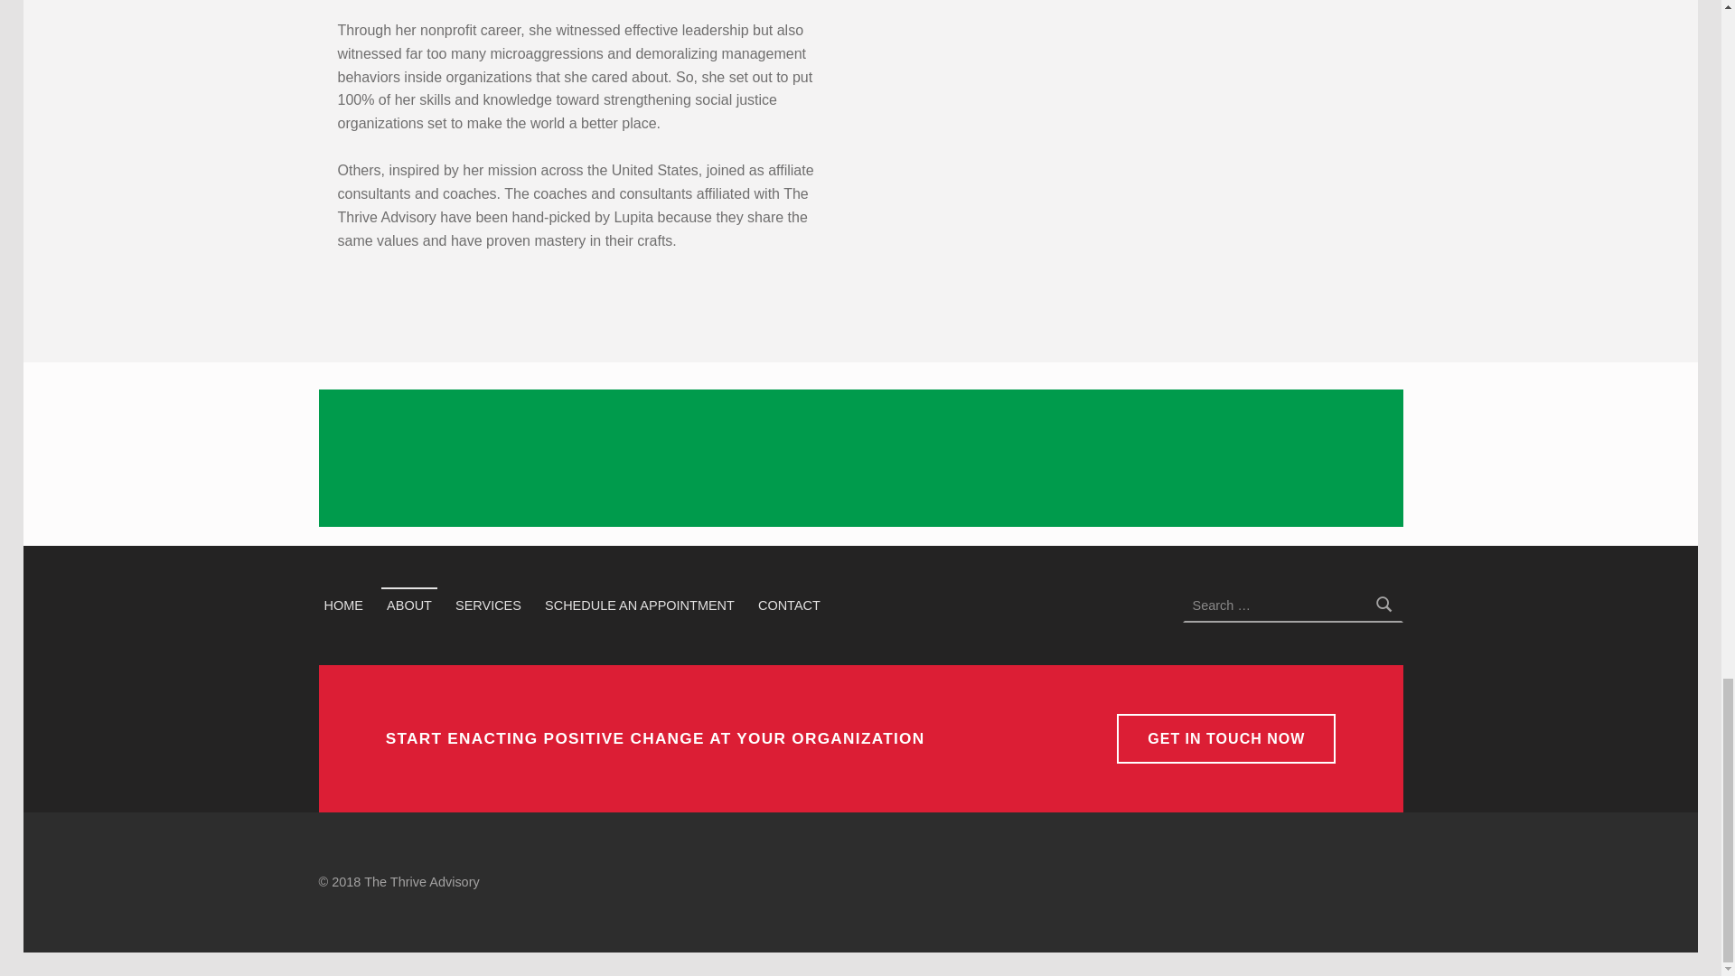 Image resolution: width=1735 pixels, height=976 pixels. What do you see at coordinates (342, 604) in the screenshot?
I see `HOME` at bounding box center [342, 604].